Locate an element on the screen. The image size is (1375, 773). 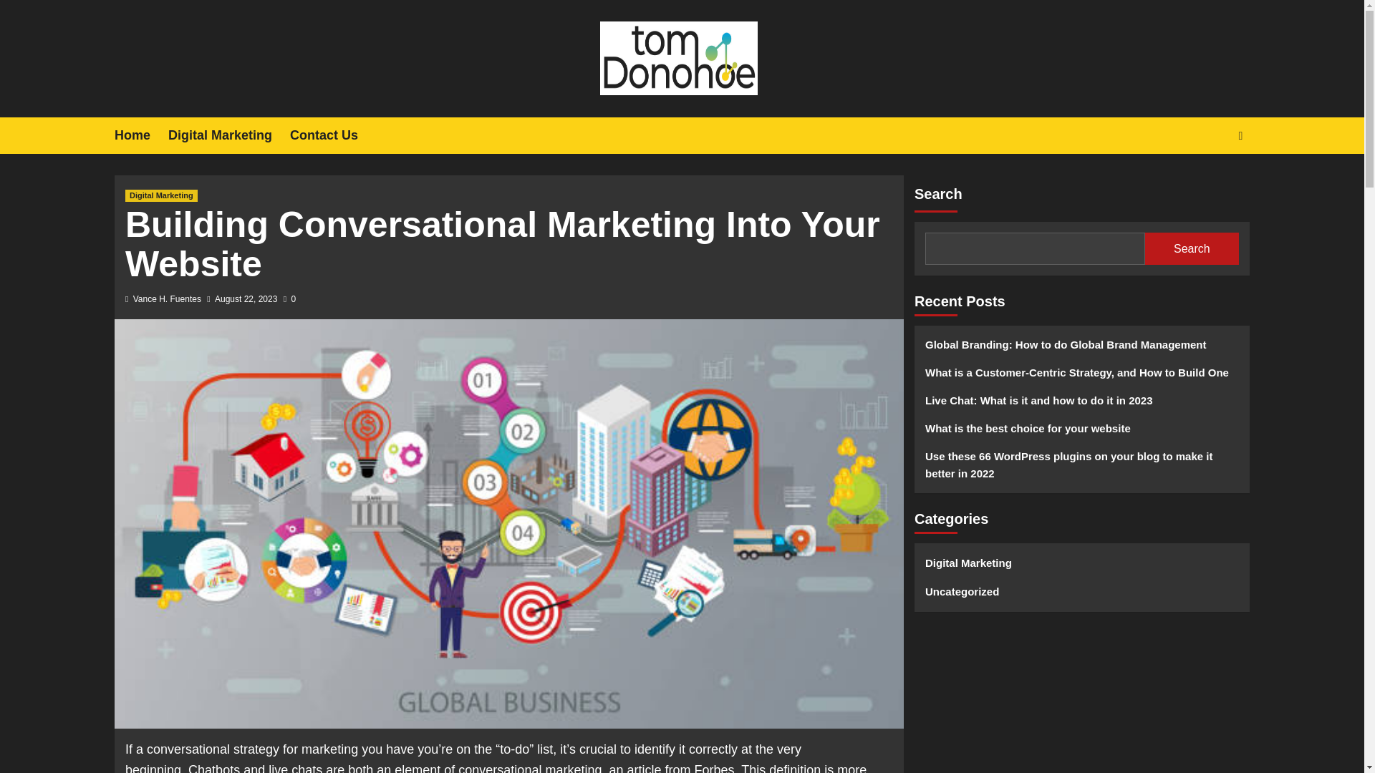
Digital Marketing is located at coordinates (229, 135).